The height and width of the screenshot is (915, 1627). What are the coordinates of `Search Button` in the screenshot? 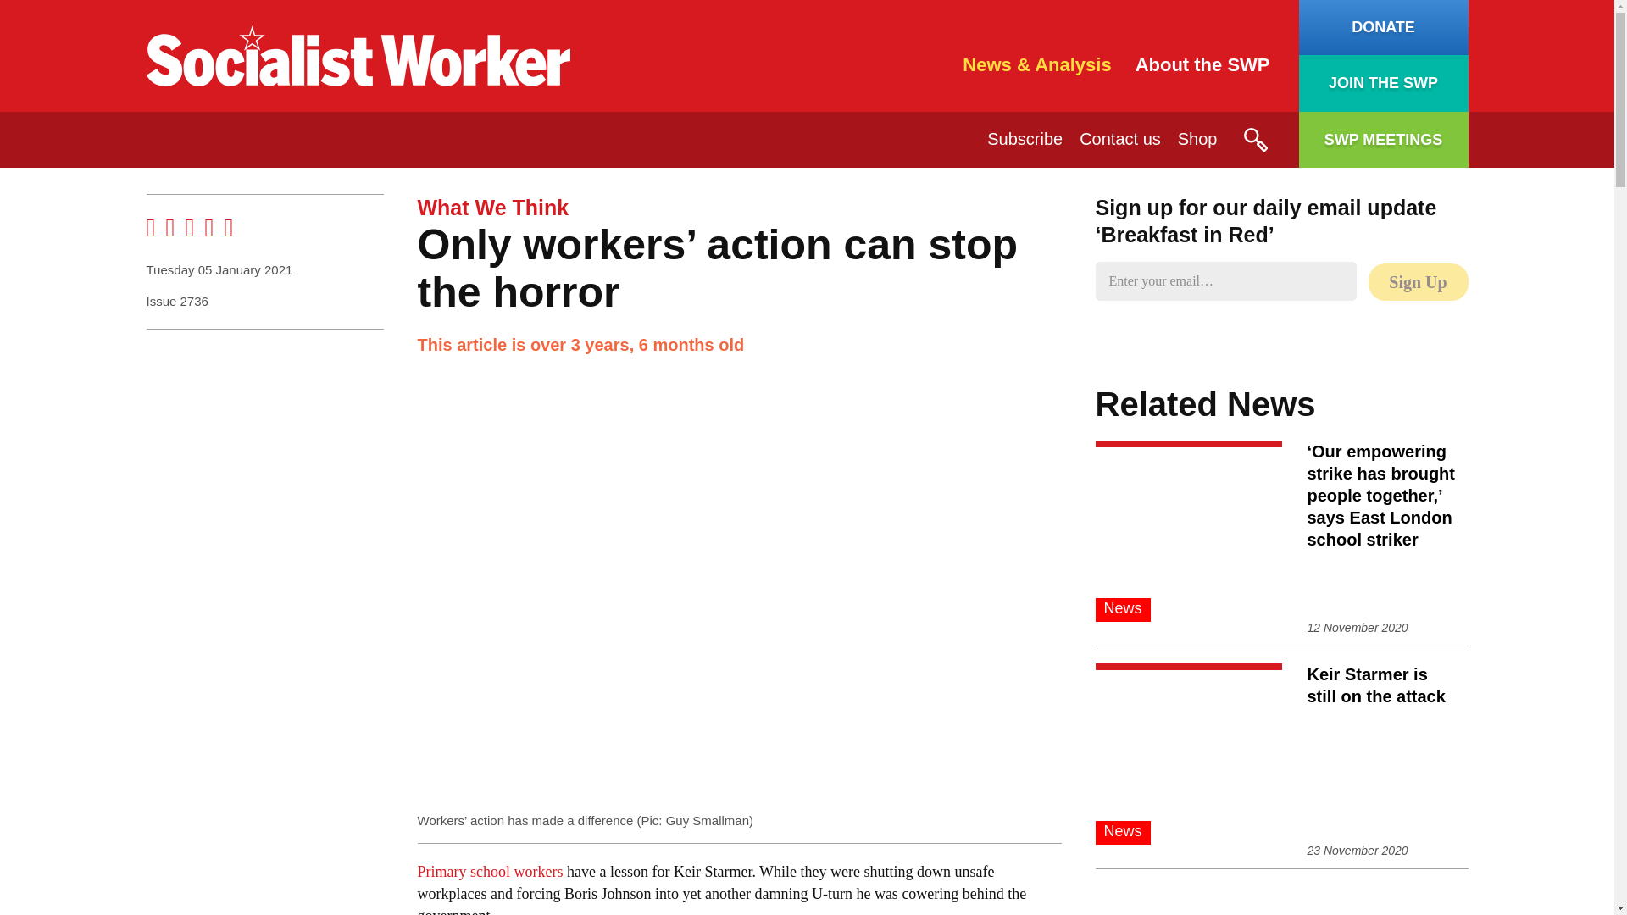 It's located at (1254, 140).